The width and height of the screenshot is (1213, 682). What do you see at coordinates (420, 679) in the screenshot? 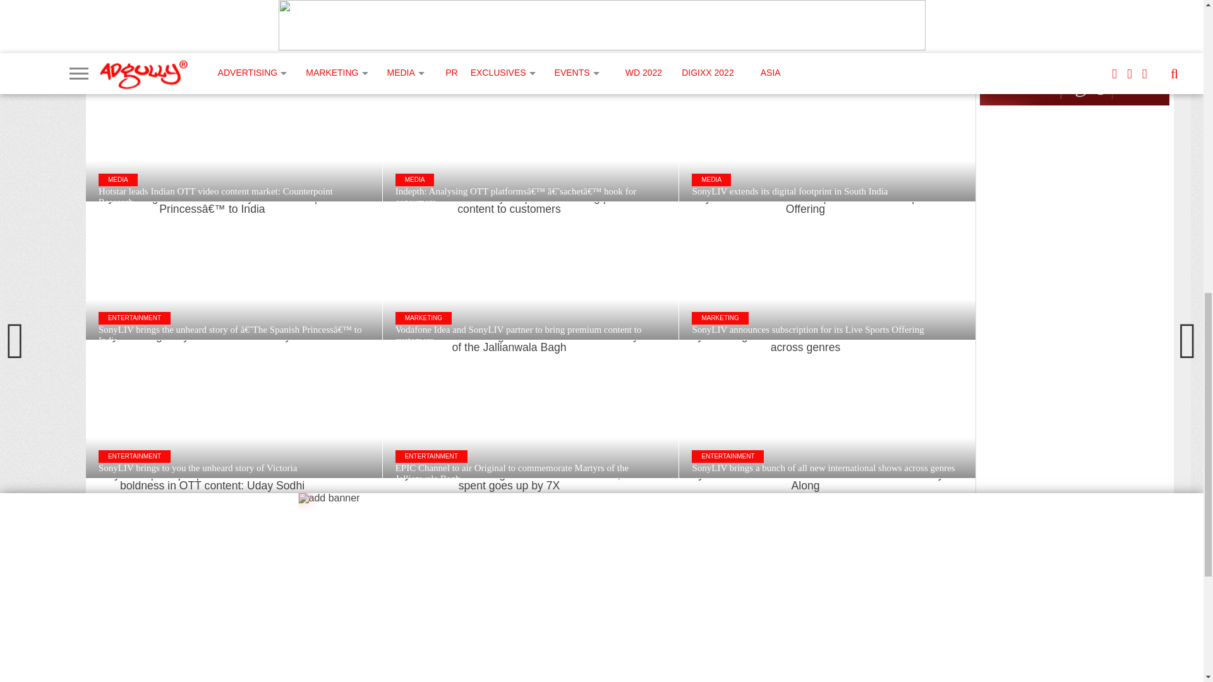
I see `Media` at bounding box center [420, 679].